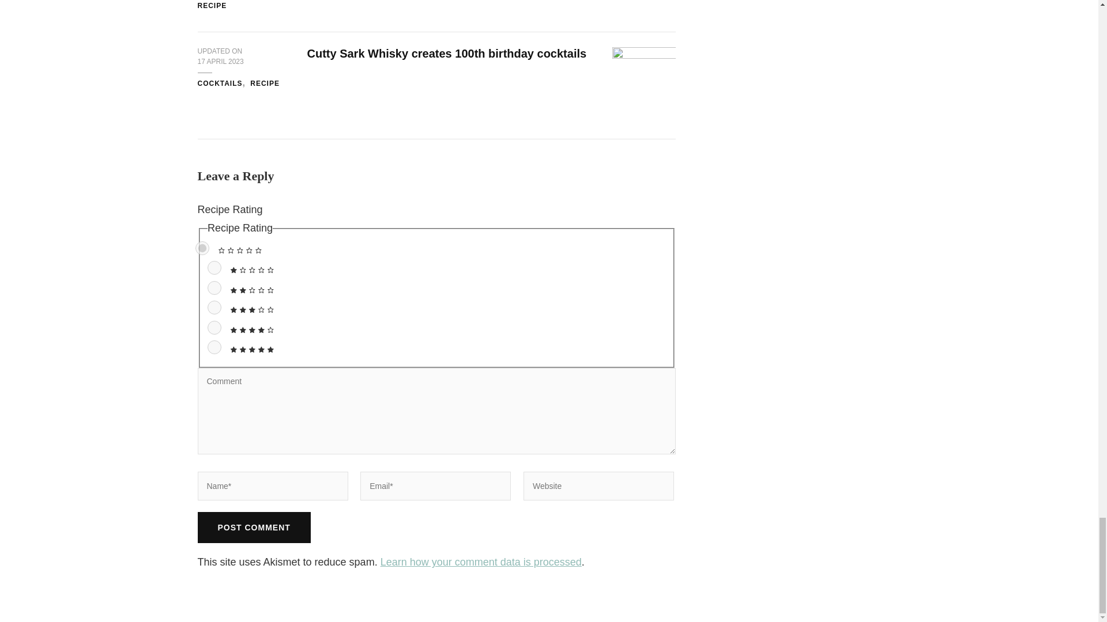  What do you see at coordinates (214, 288) in the screenshot?
I see `2` at bounding box center [214, 288].